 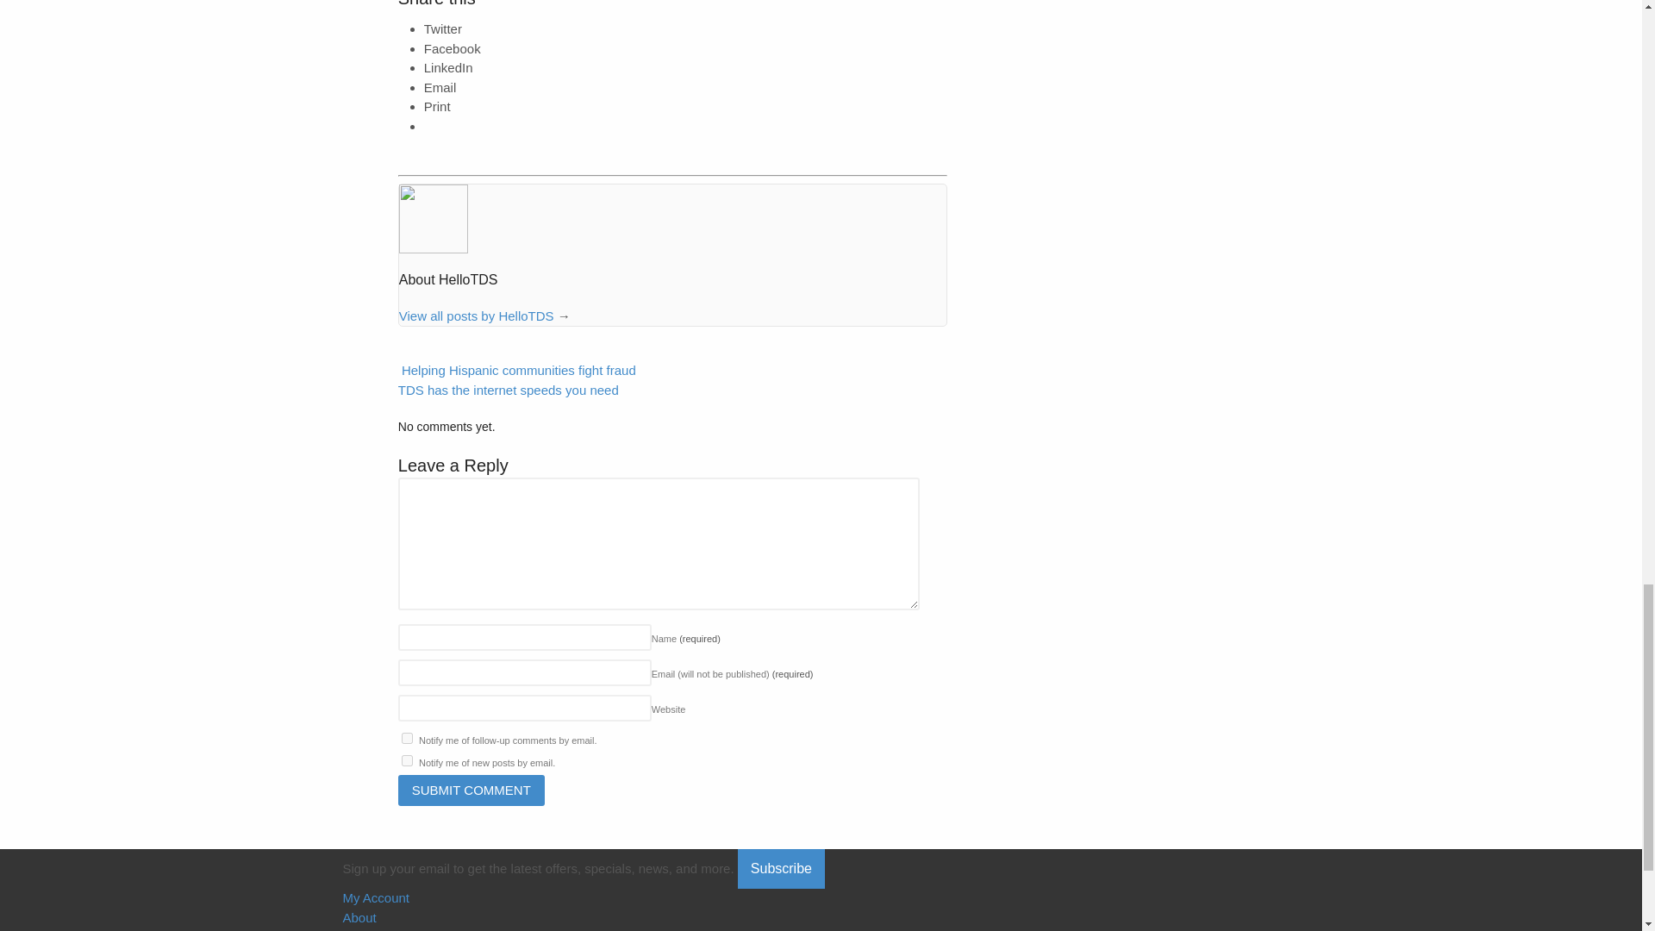 I want to click on subscribe, so click(x=407, y=738).